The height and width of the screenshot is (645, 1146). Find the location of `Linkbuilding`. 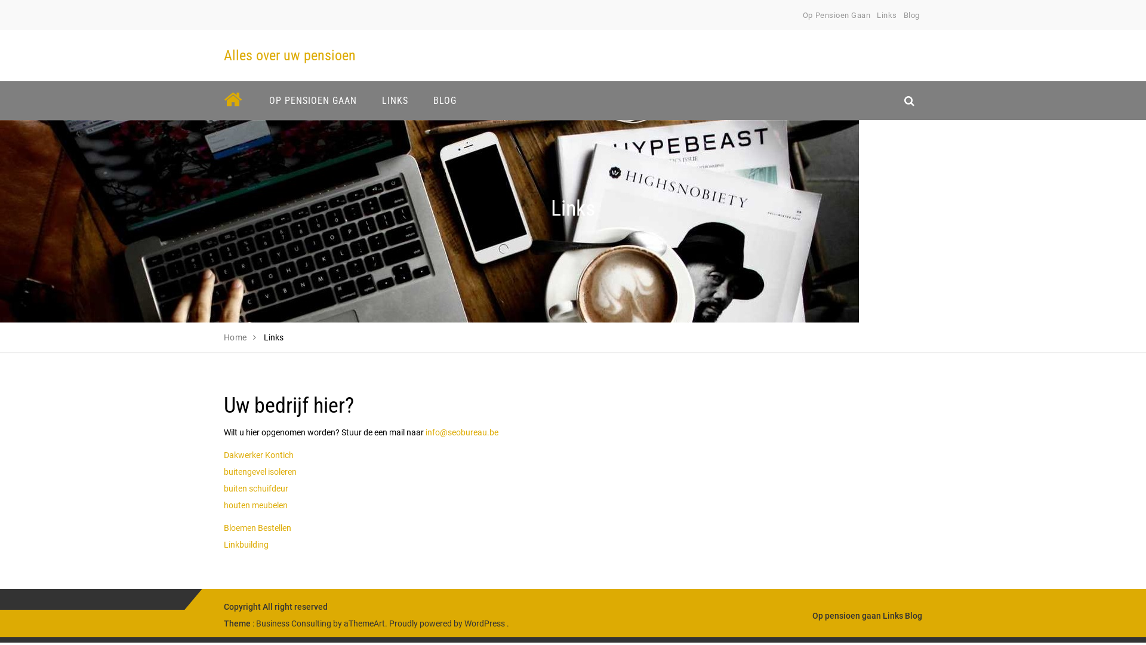

Linkbuilding is located at coordinates (246, 545).